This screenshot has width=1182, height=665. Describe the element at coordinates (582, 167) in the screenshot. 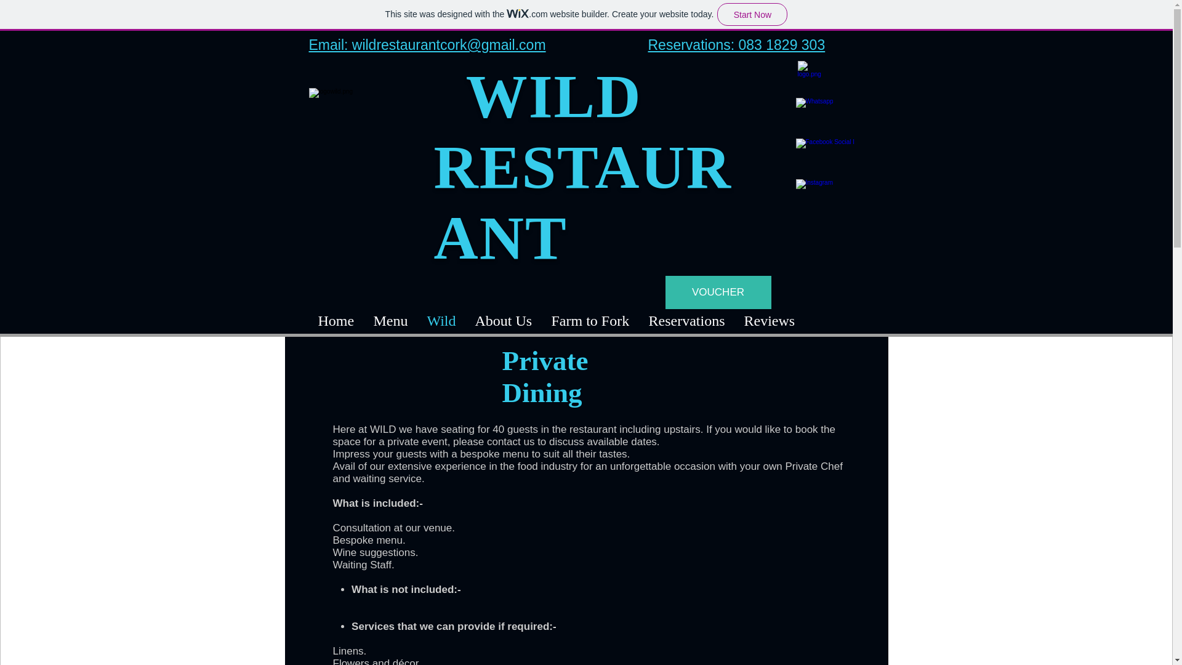

I see `  WILD RESTAURANT` at that location.